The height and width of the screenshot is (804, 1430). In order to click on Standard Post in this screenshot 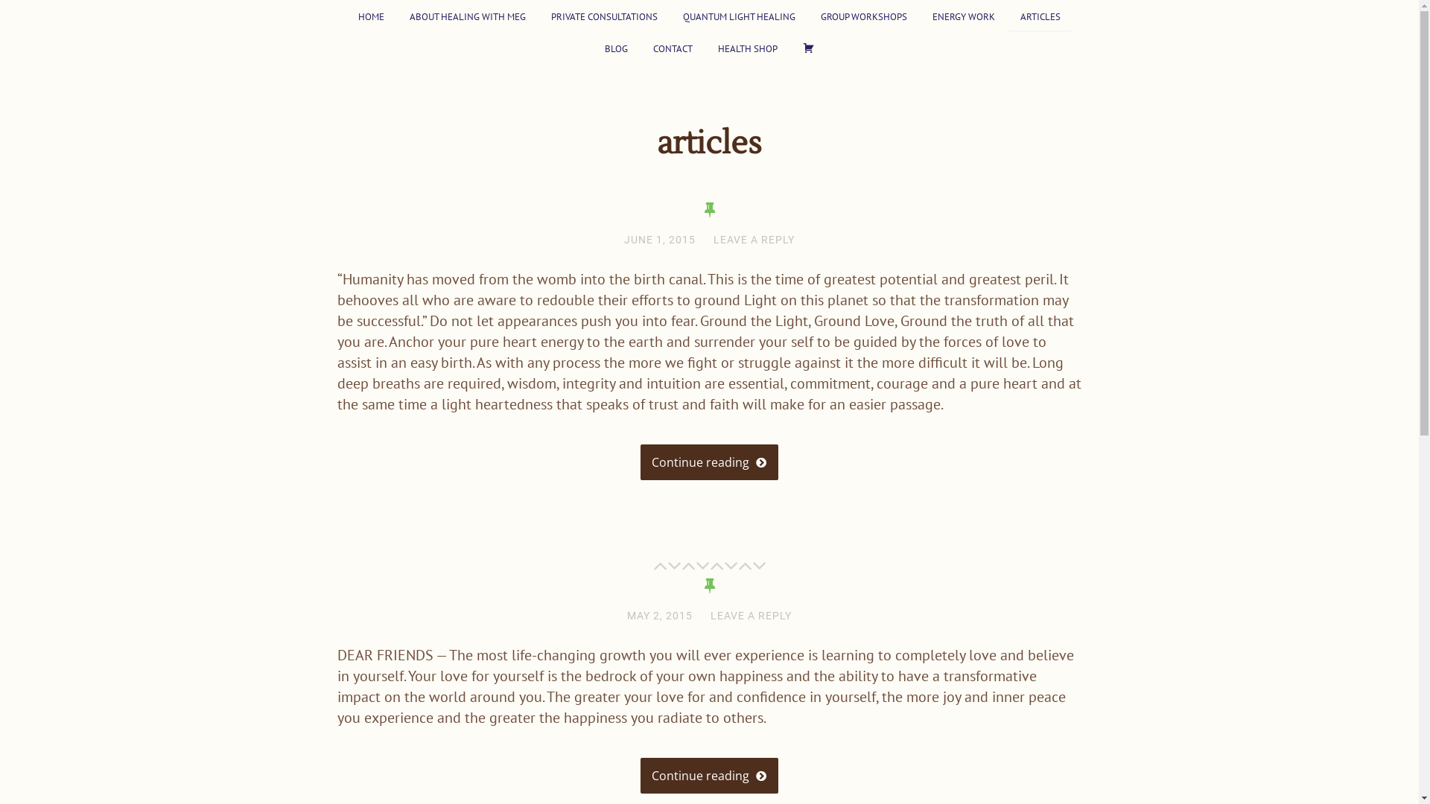, I will do `click(710, 210)`.